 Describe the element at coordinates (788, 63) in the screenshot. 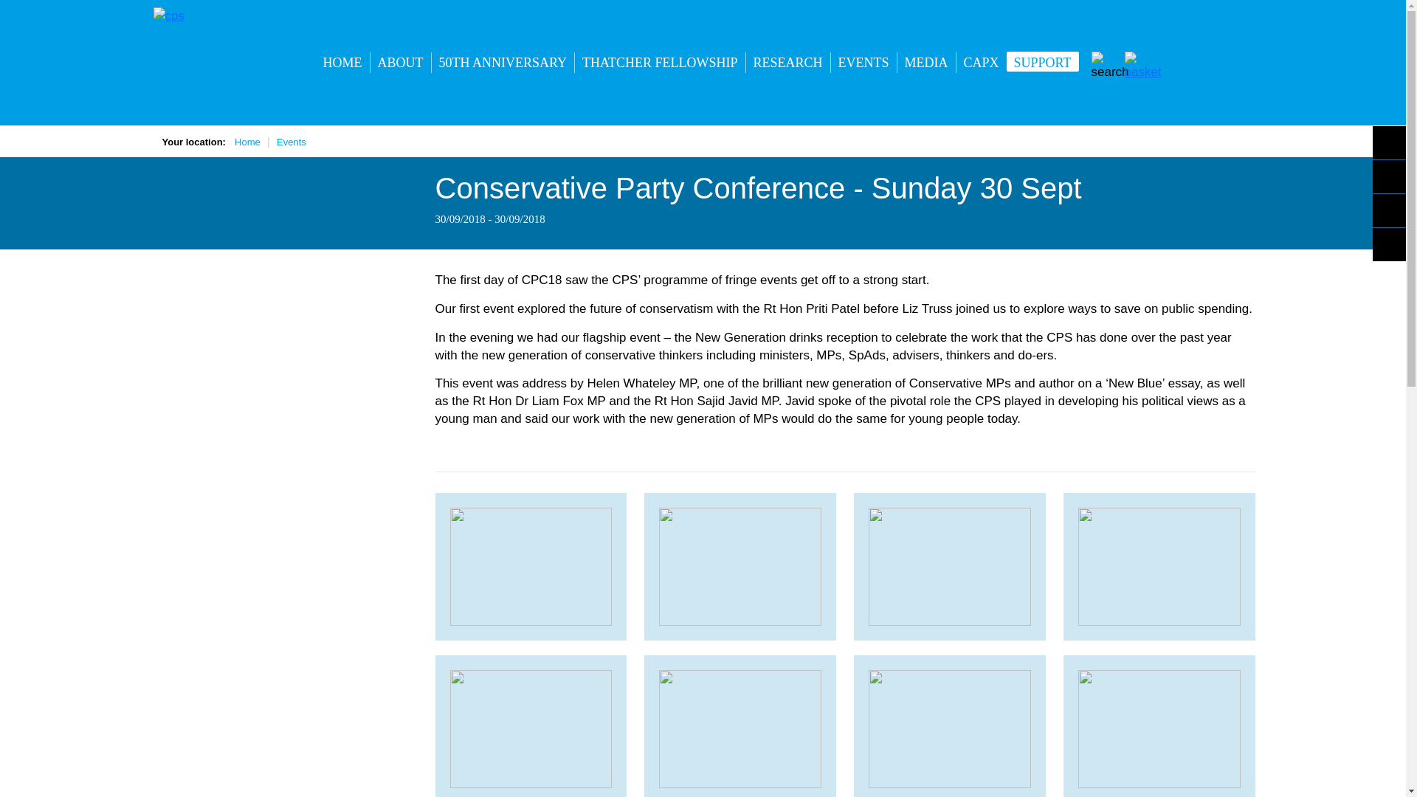

I see `RESEARCH` at that location.